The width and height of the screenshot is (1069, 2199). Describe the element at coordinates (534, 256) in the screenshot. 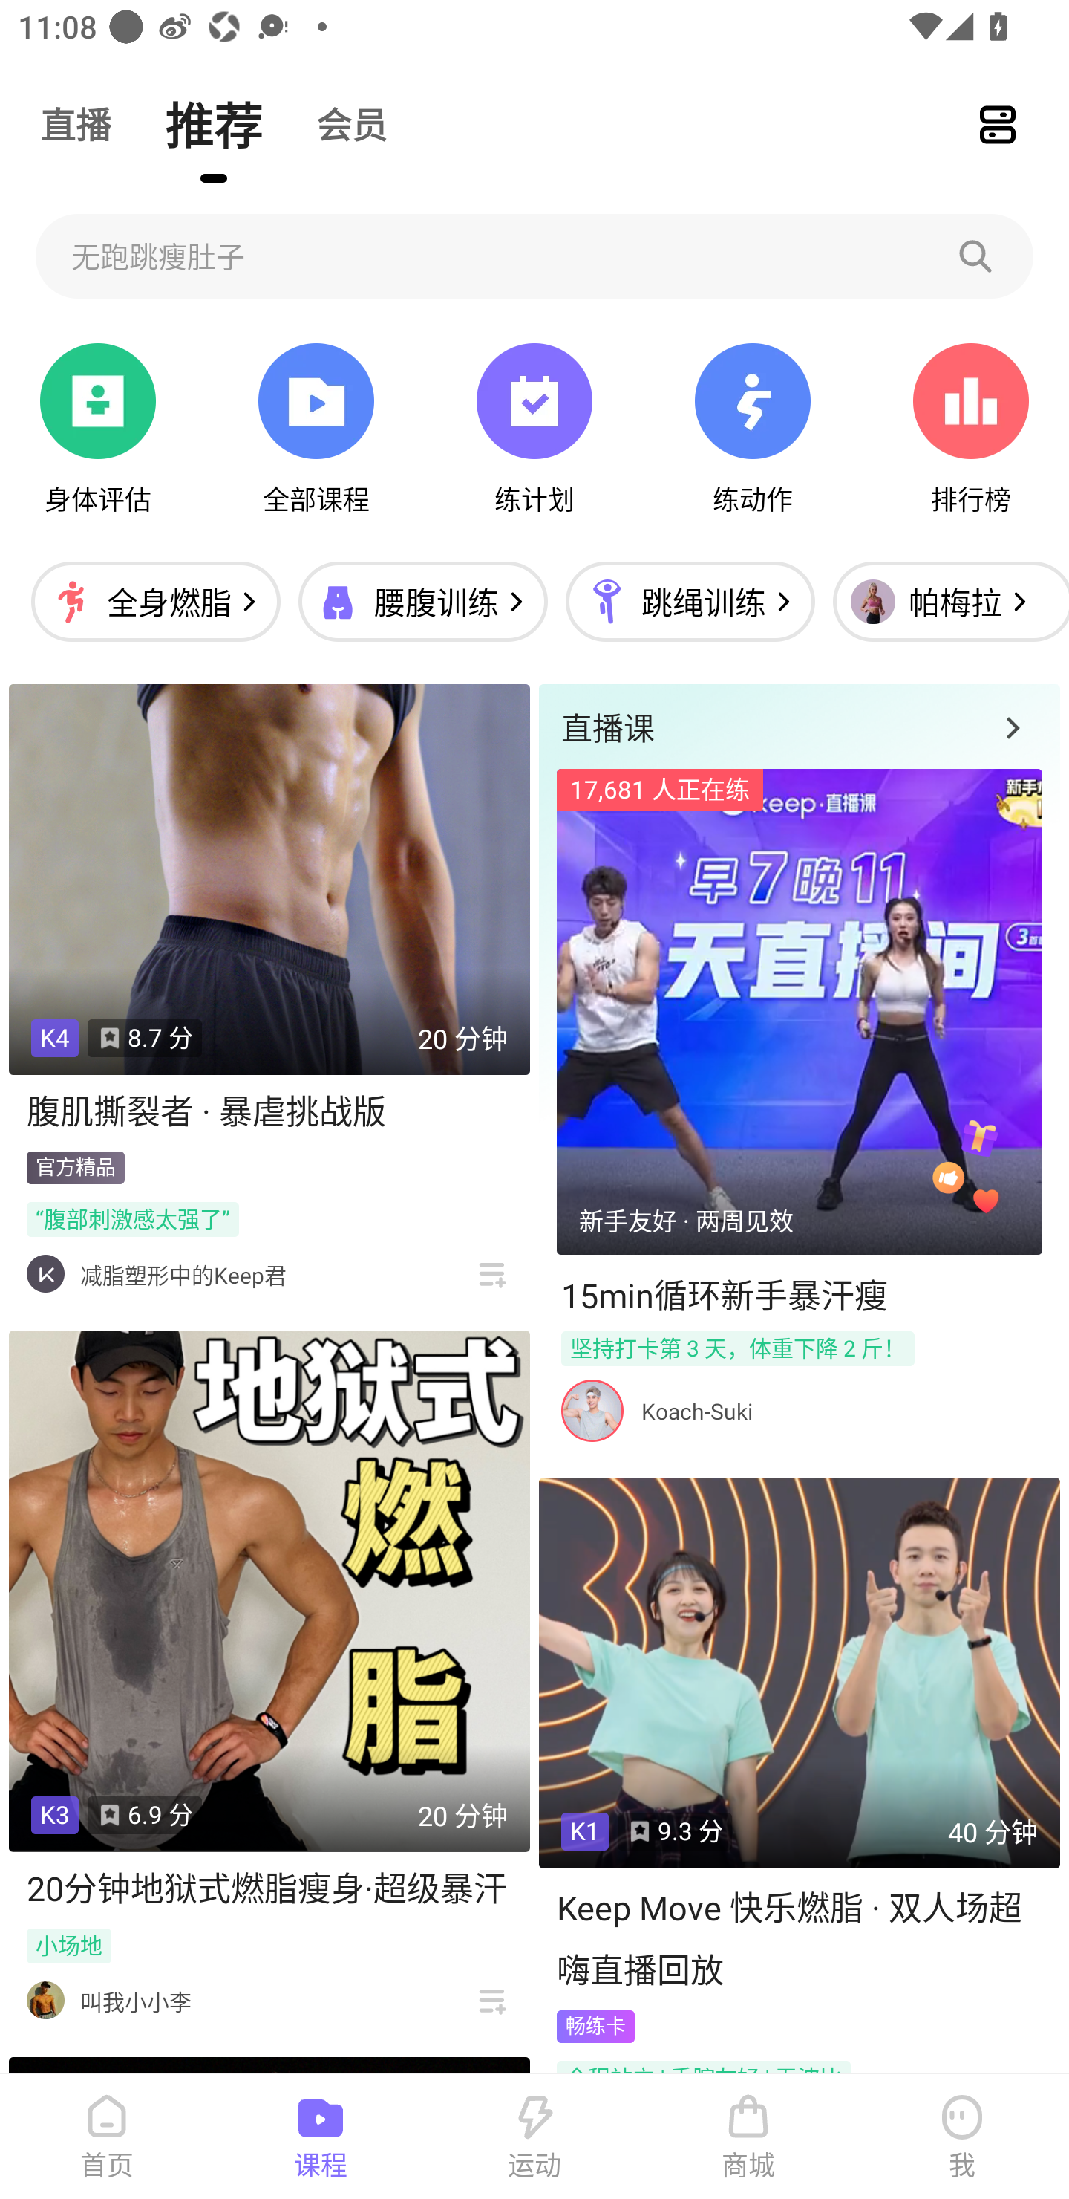

I see `无跑跳瘦肚子` at that location.